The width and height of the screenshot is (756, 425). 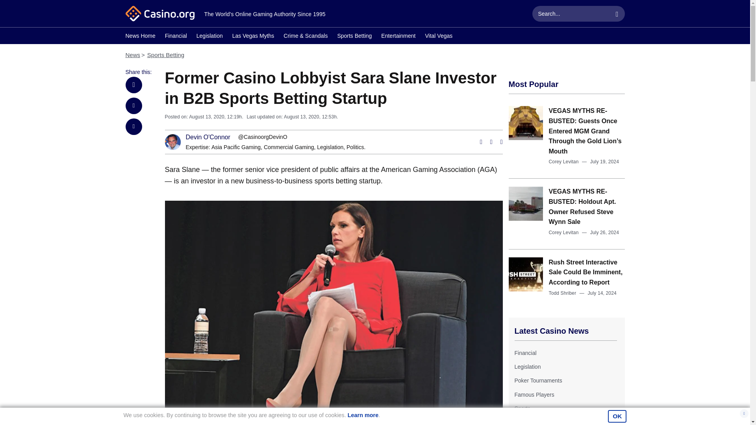 What do you see at coordinates (354, 37) in the screenshot?
I see `Sports Betting` at bounding box center [354, 37].